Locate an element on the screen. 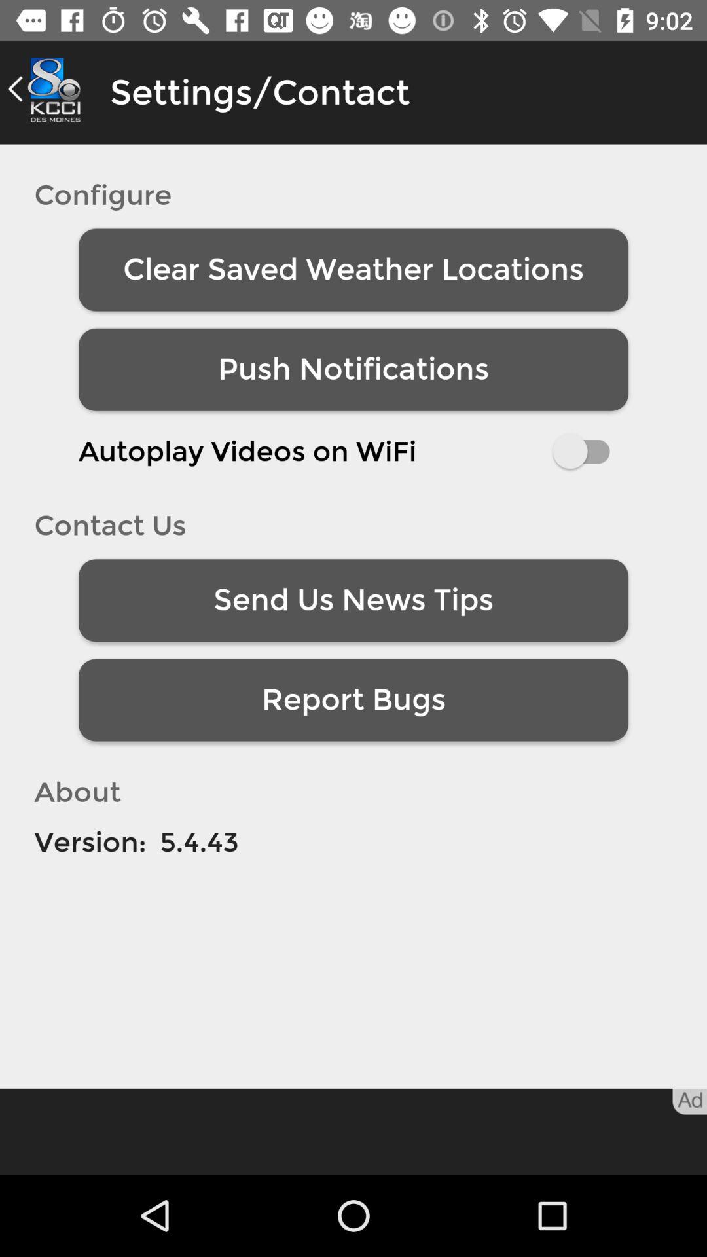 The image size is (707, 1257). turn on the item below about icon is located at coordinates (90, 842).